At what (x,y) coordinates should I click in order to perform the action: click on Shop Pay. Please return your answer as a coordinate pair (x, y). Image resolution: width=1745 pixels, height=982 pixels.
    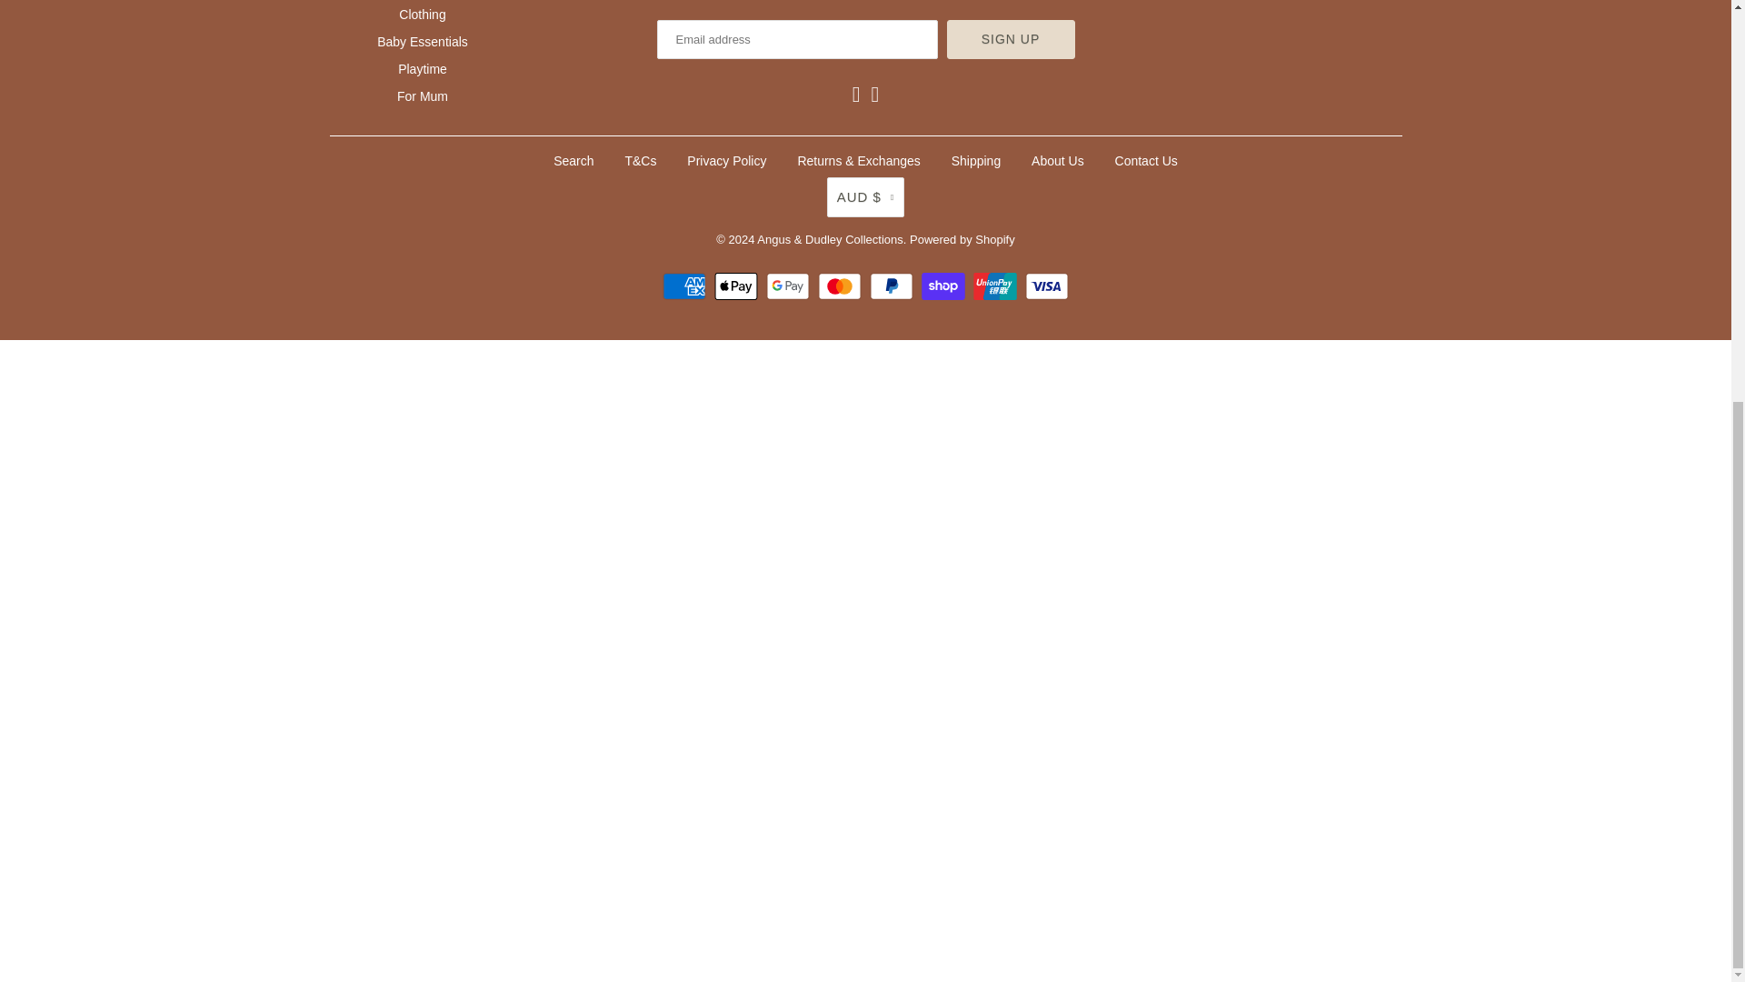
    Looking at the image, I should click on (945, 286).